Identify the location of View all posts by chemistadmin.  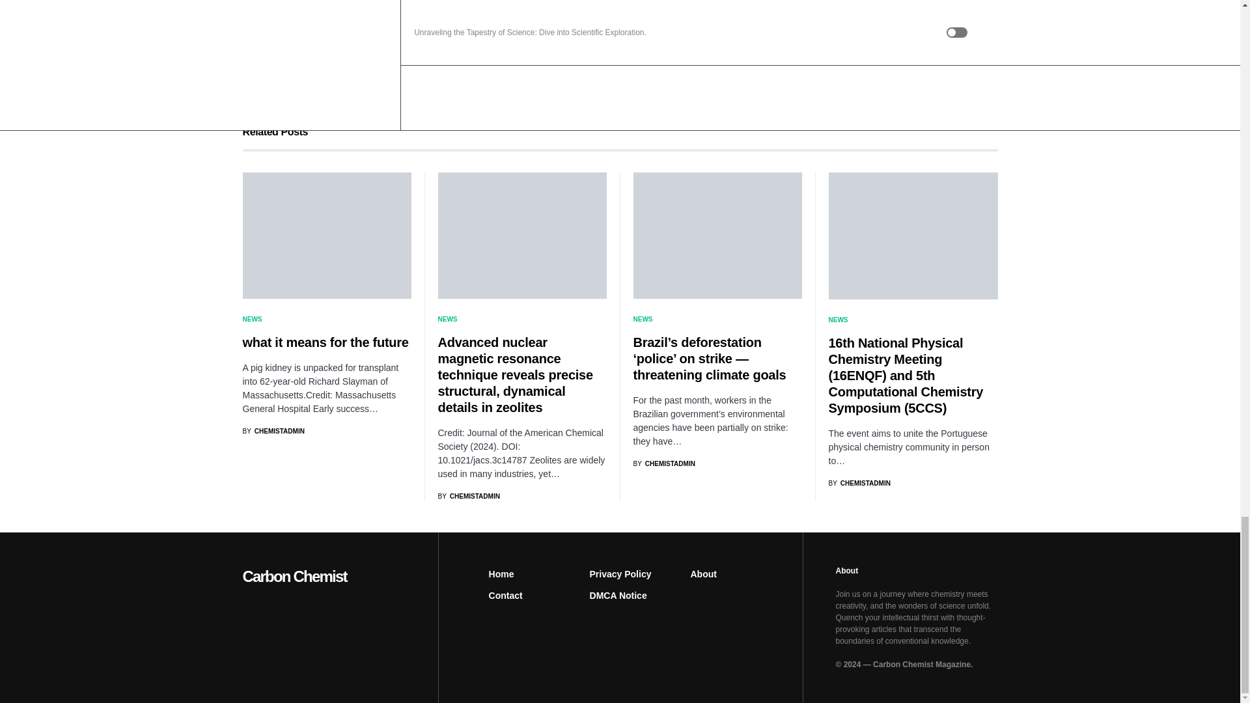
(859, 483).